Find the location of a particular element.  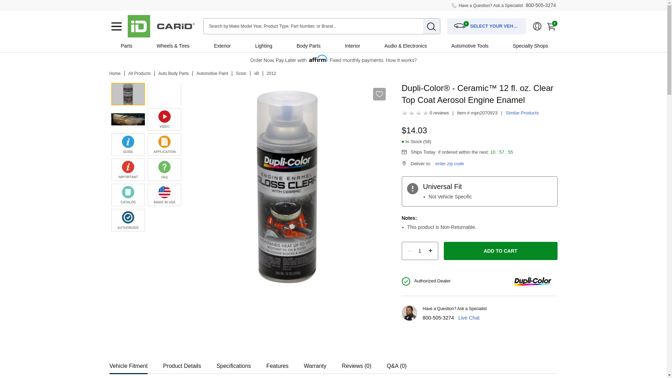

Tires is located at coordinates (184, 46).